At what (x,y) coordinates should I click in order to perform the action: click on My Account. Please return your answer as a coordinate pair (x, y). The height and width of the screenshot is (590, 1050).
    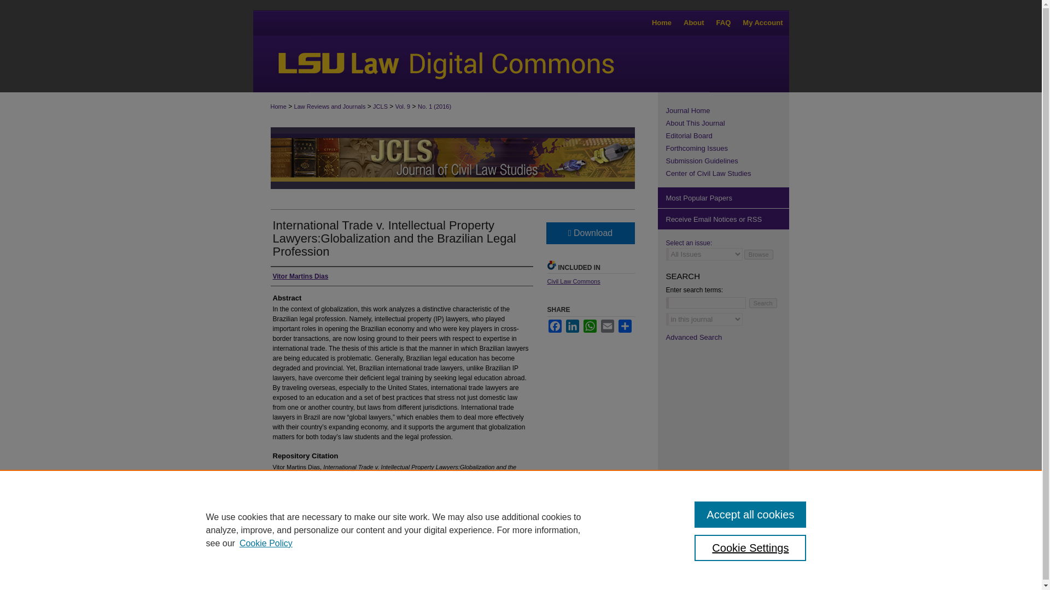
    Looking at the image, I should click on (762, 23).